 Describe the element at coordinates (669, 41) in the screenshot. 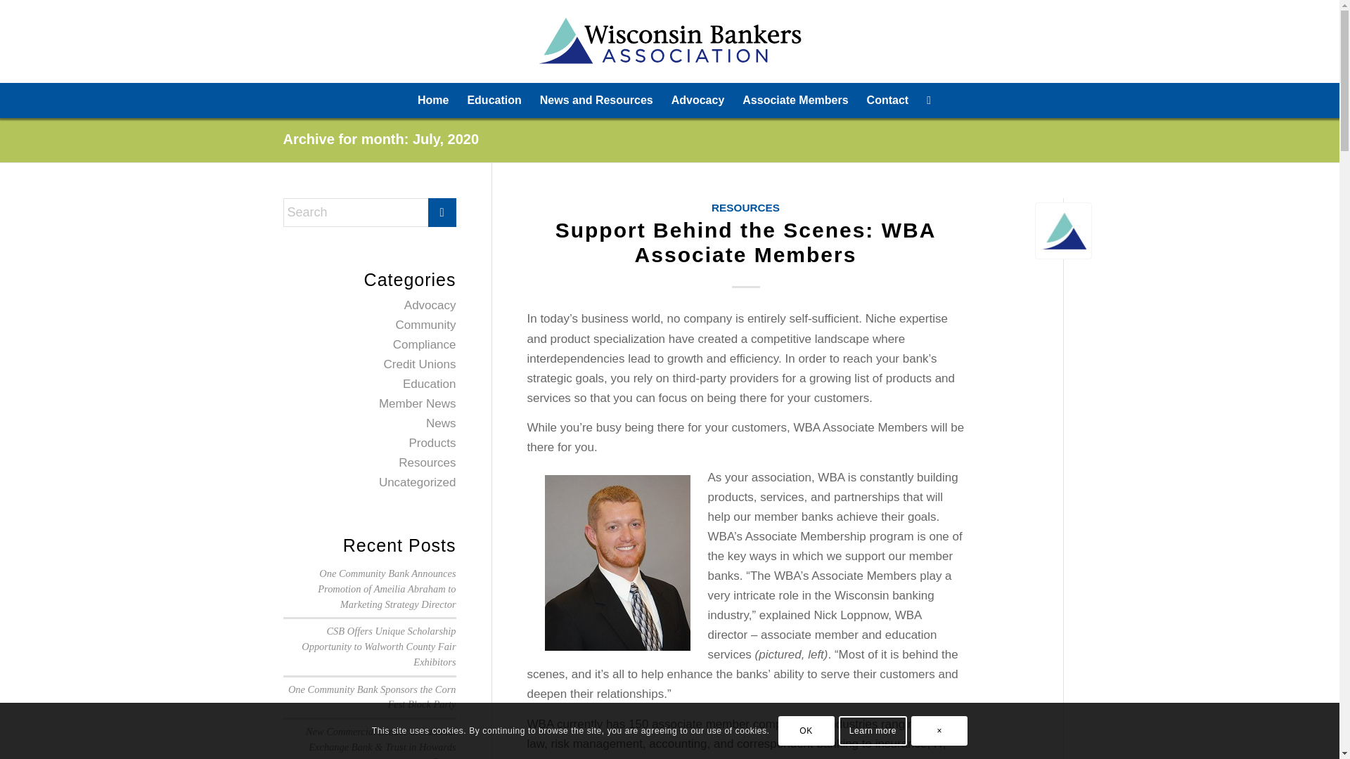

I see `Wisconsin-Bankers-Association-logo` at that location.